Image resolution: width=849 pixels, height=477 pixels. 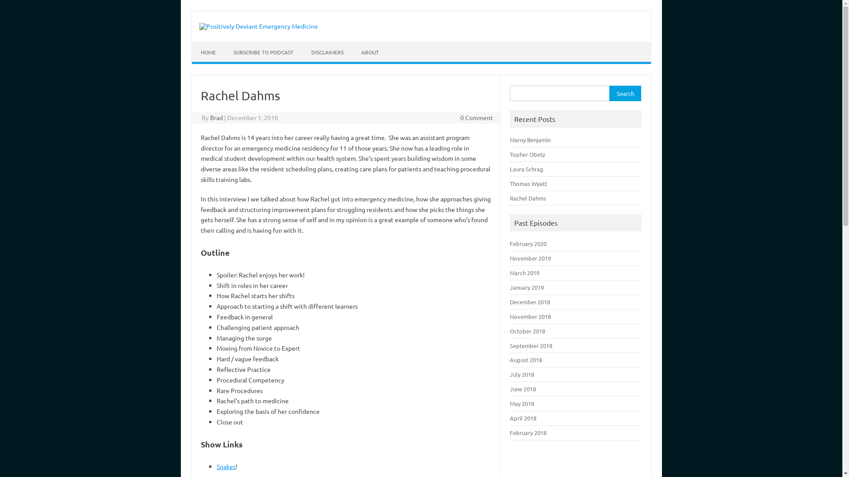 I want to click on June 2018, so click(x=523, y=389).